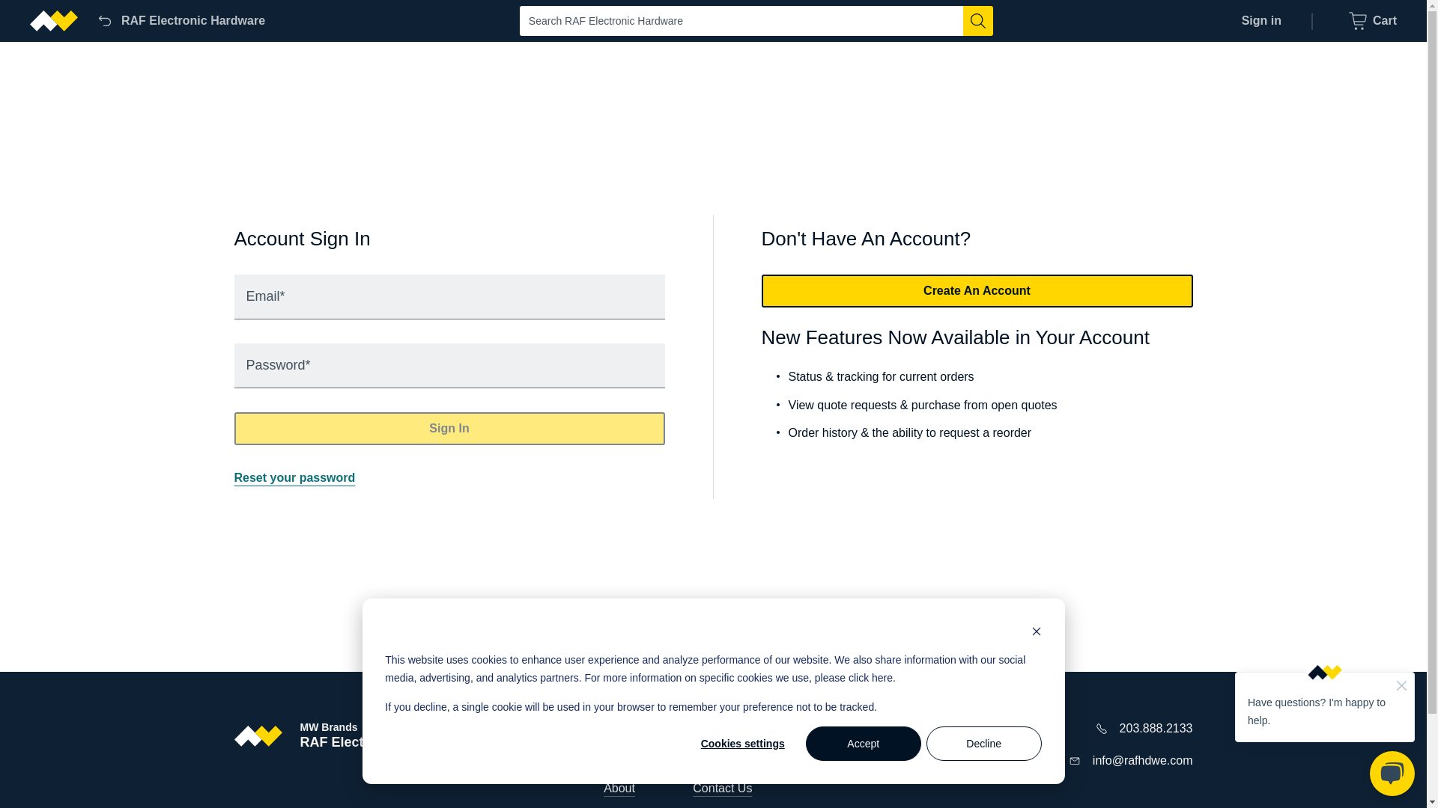 The width and height of the screenshot is (1438, 808). Describe the element at coordinates (294, 477) in the screenshot. I see `Sign in` at that location.